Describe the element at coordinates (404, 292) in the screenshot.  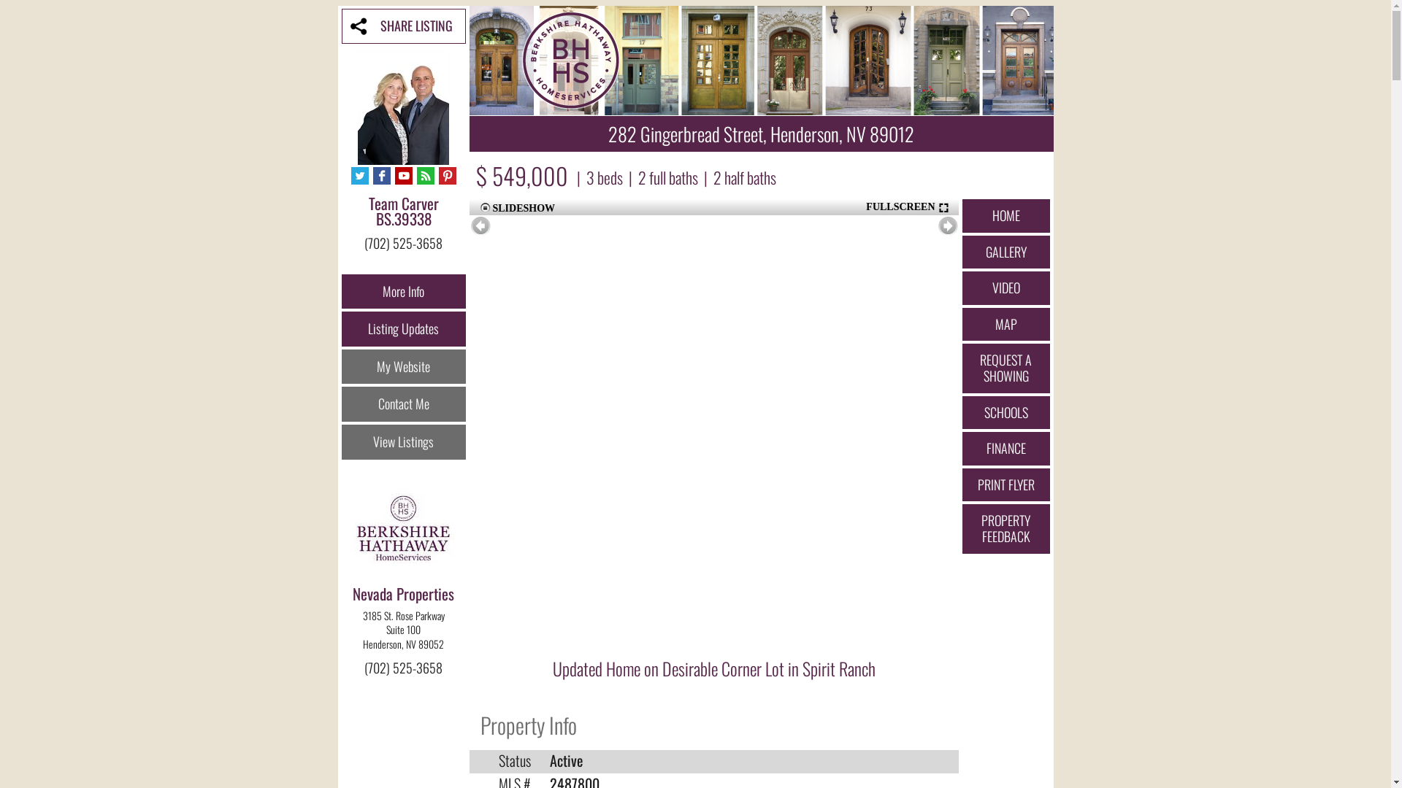
I see `More Info` at that location.